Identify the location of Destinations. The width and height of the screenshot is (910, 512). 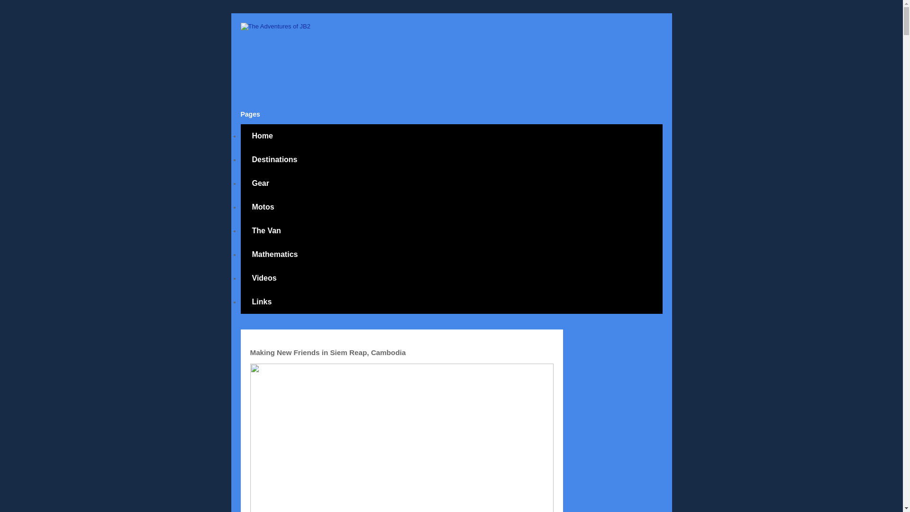
(275, 159).